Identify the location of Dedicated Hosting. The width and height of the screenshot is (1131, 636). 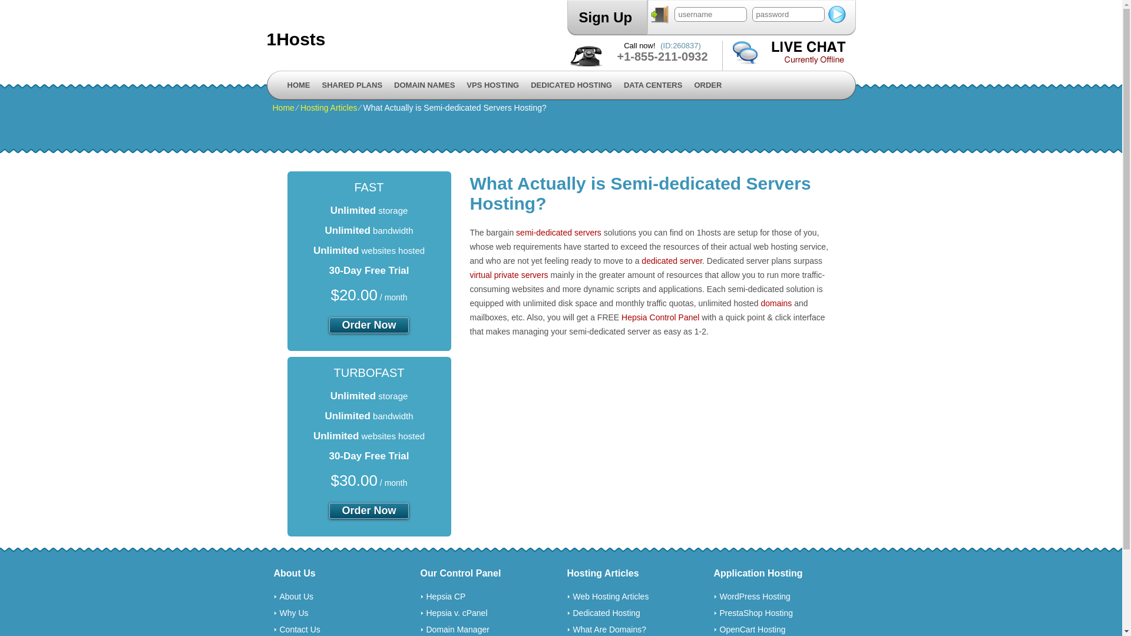
(606, 613).